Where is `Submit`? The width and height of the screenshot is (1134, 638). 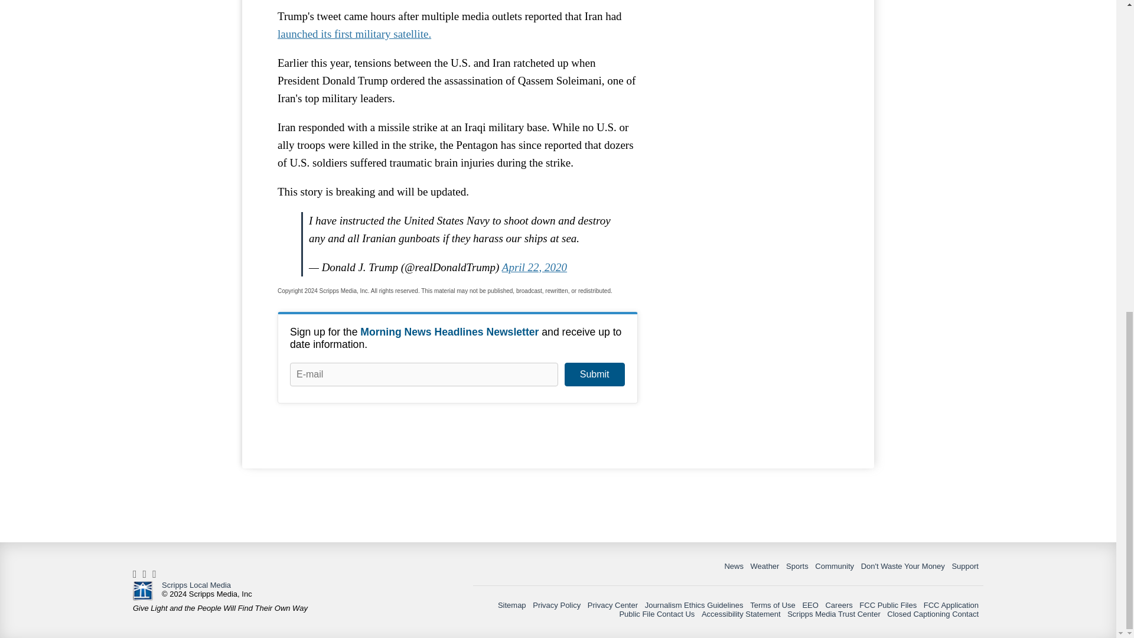
Submit is located at coordinates (594, 375).